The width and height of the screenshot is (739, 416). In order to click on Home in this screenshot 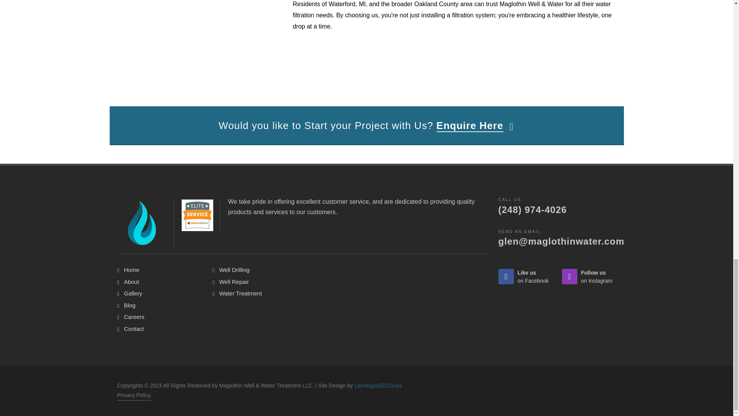, I will do `click(132, 329)`.